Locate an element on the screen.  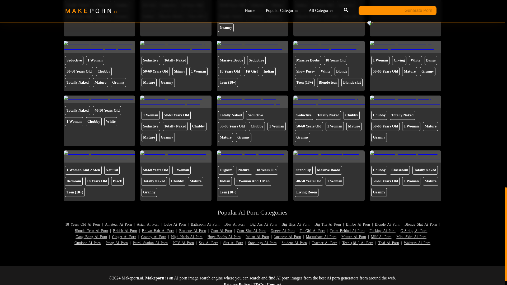
Totally Naked is located at coordinates (231, 16).